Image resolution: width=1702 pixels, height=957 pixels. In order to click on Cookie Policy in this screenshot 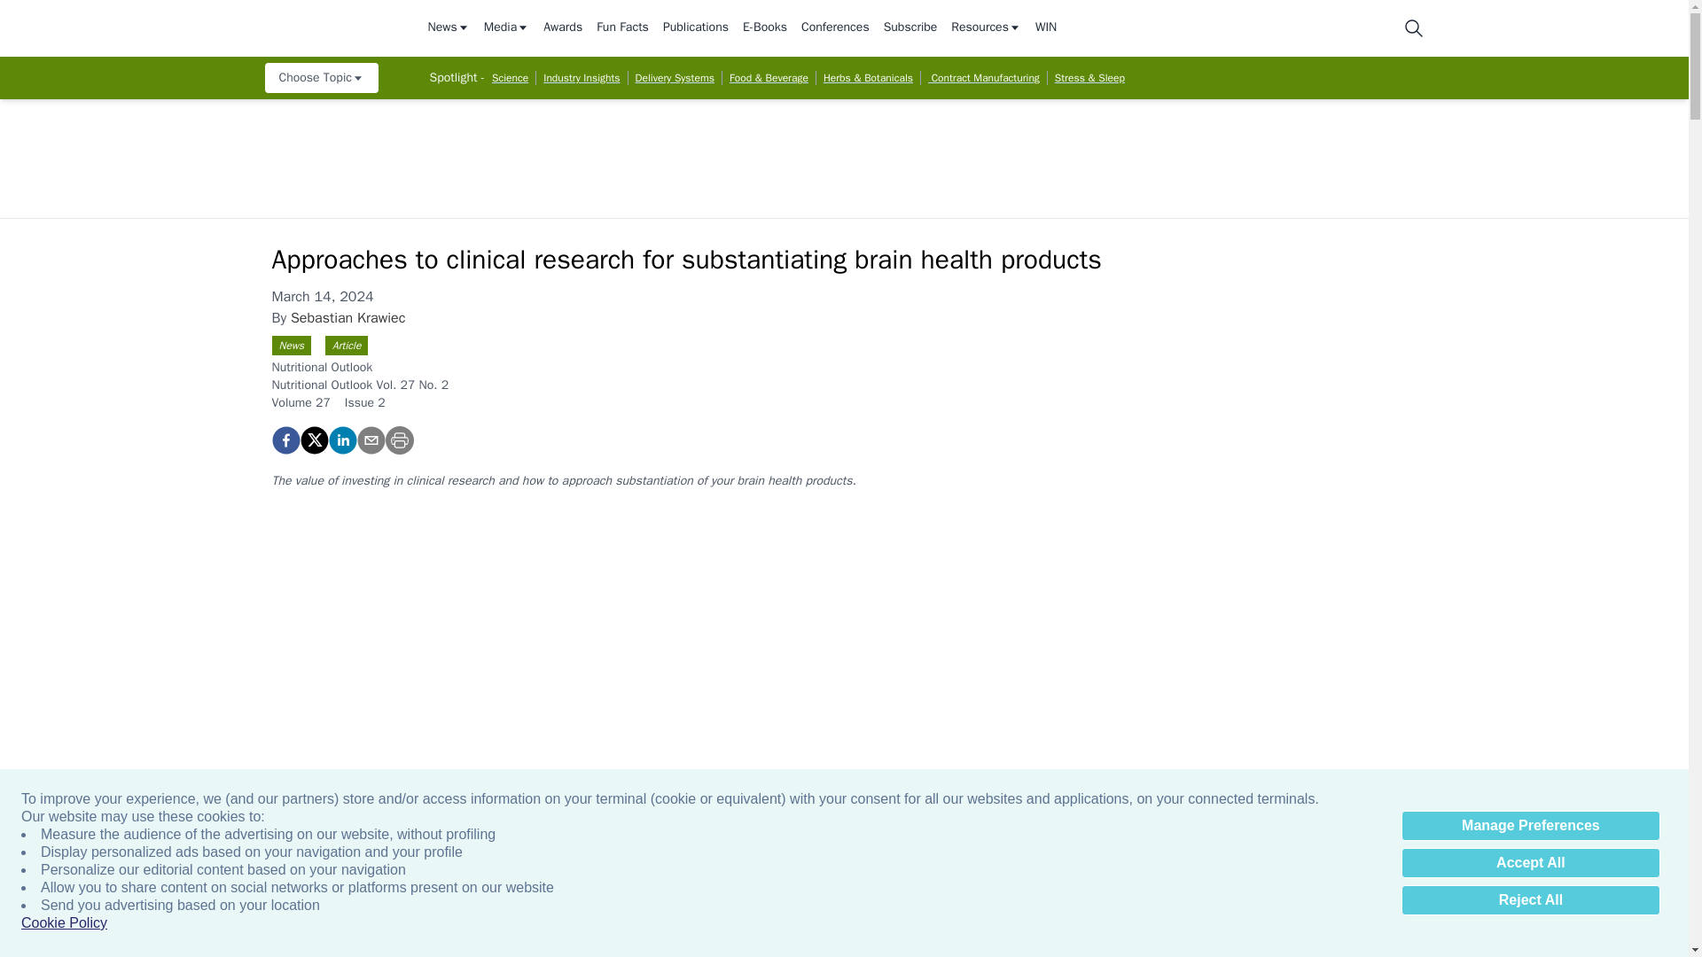, I will do `click(64, 923)`.